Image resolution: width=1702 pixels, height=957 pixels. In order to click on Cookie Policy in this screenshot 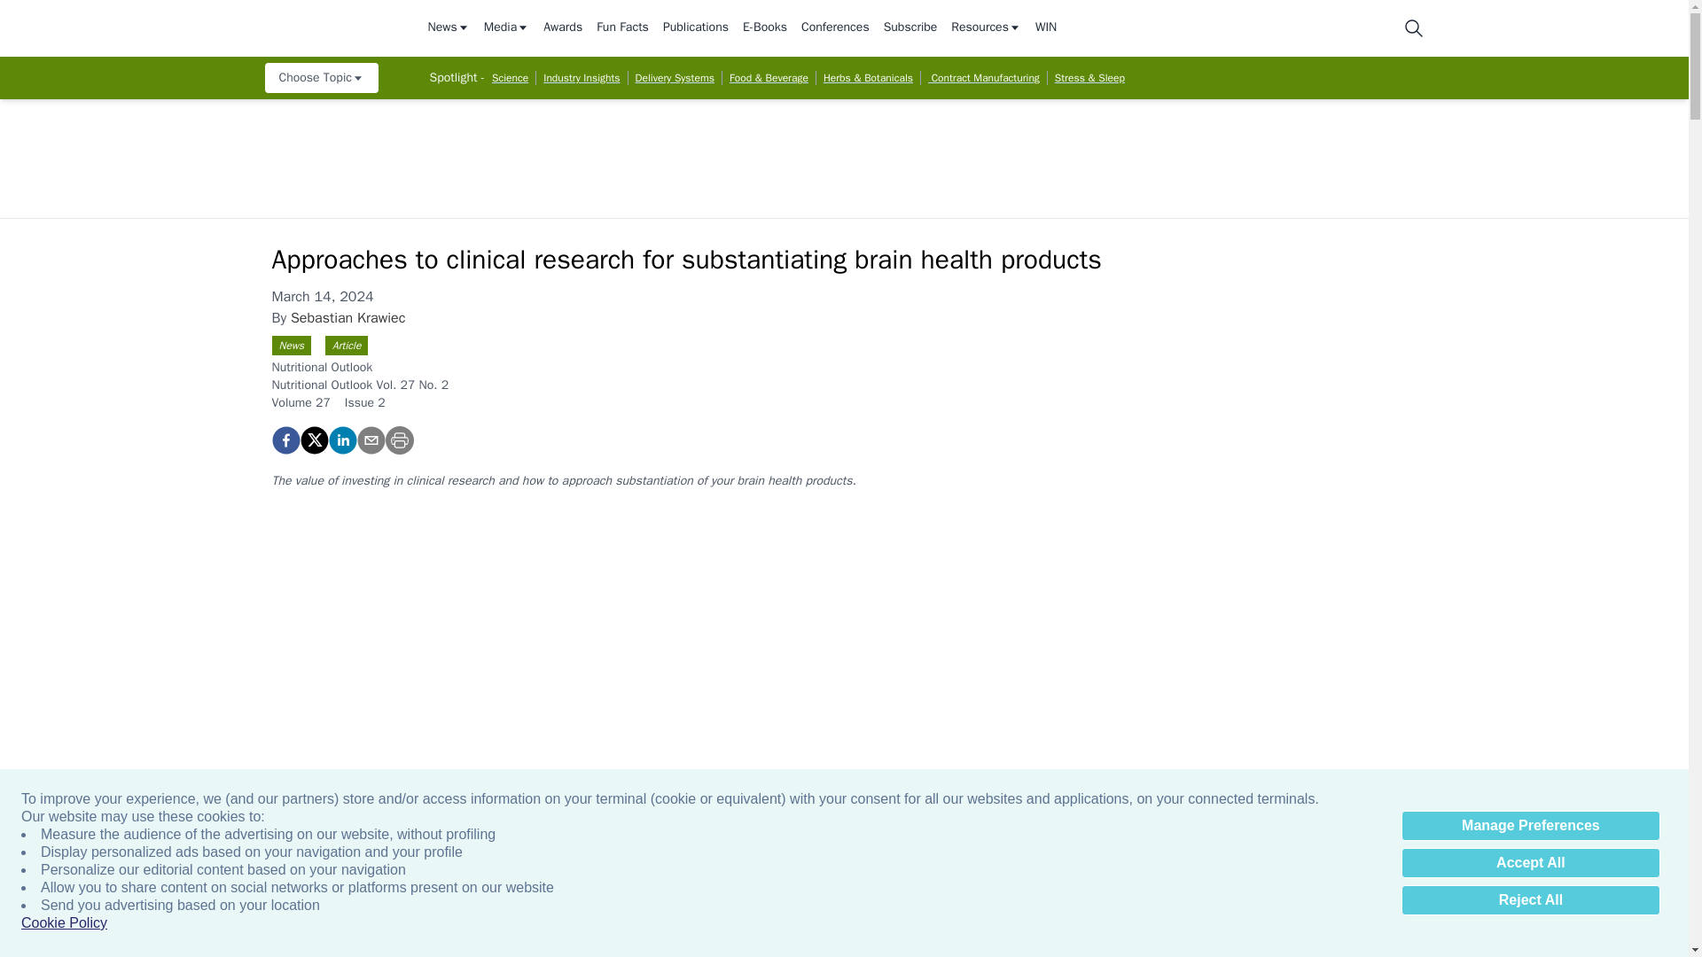, I will do `click(64, 923)`.